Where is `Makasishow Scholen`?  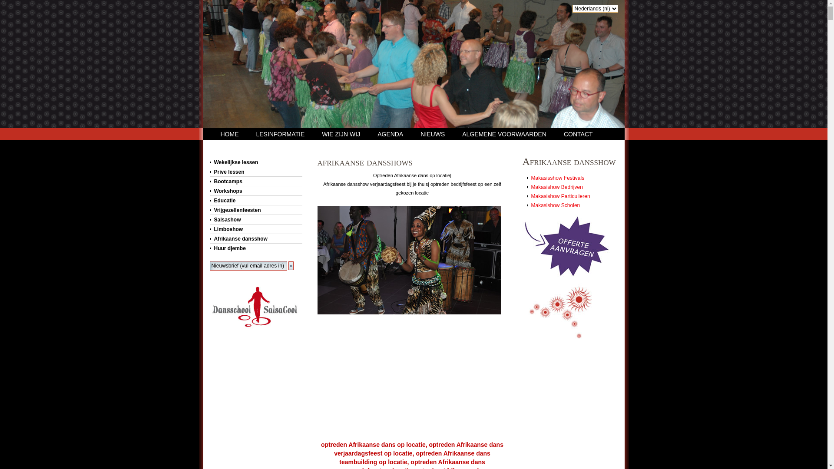 Makasishow Scholen is located at coordinates (555, 205).